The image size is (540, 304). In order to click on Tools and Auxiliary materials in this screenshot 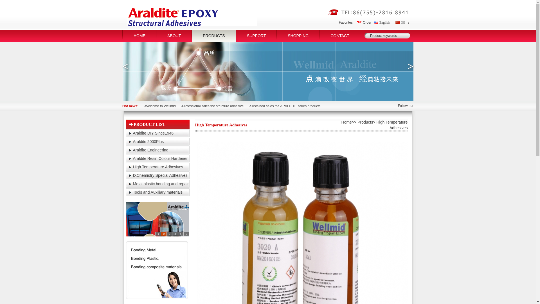, I will do `click(157, 192)`.